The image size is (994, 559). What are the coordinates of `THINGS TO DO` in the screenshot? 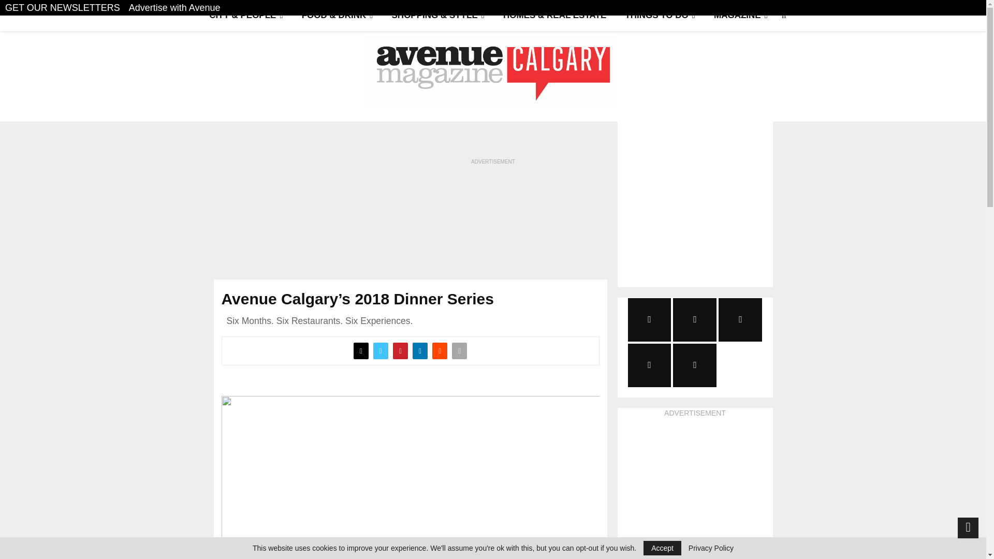 It's located at (660, 16).